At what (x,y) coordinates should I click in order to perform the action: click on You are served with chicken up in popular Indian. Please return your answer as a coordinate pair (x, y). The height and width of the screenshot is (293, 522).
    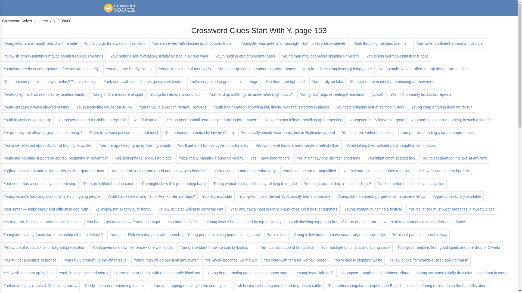
    Looking at the image, I should click on (192, 43).